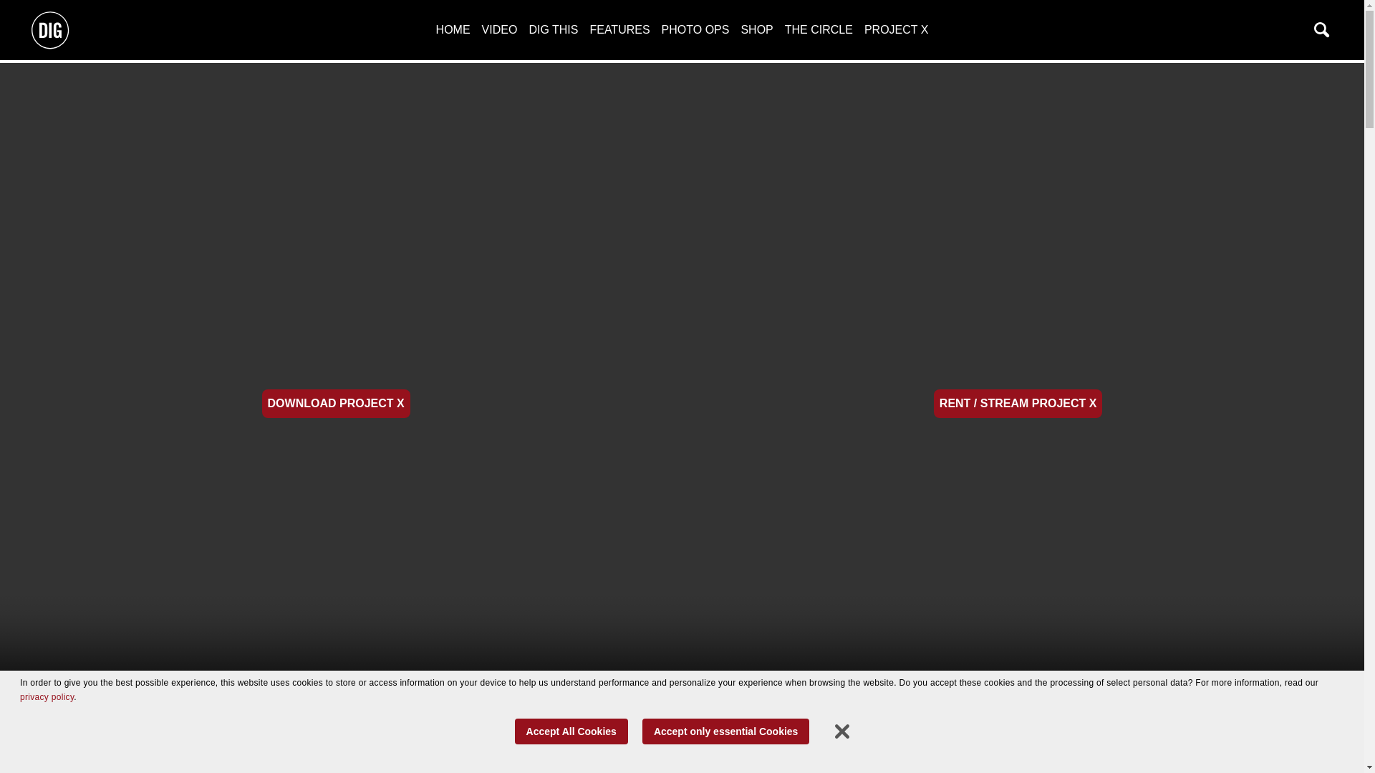 The width and height of the screenshot is (1375, 773). I want to click on VIDEO, so click(500, 29).